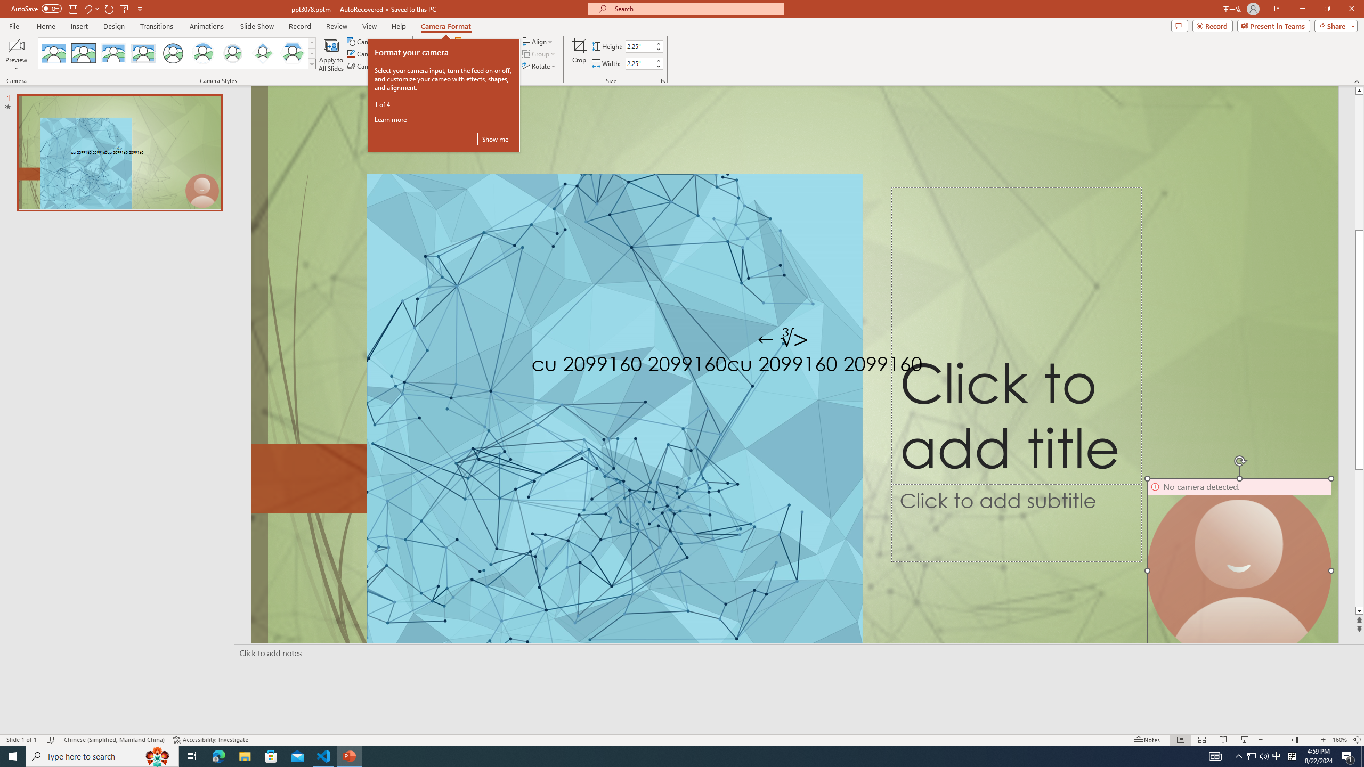  I want to click on Camera Effects, so click(377, 66).